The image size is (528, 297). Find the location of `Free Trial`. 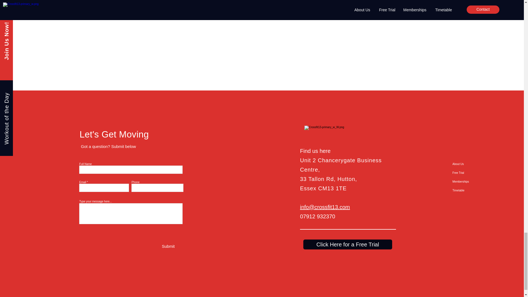

Free Trial is located at coordinates (470, 173).